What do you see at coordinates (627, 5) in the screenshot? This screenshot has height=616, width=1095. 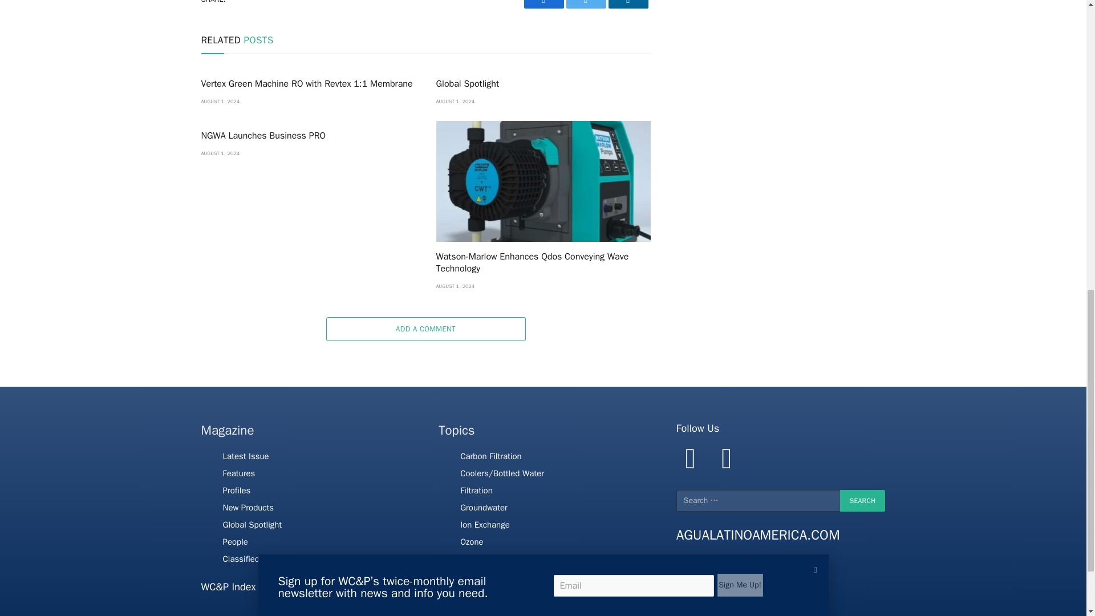 I see `Share on LinkedIn` at bounding box center [627, 5].